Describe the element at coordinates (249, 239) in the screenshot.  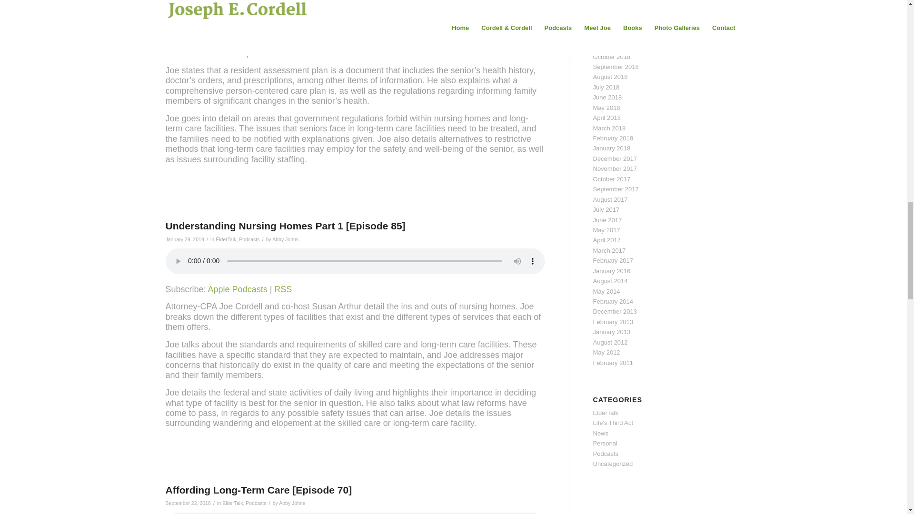
I see `Podcasts` at that location.